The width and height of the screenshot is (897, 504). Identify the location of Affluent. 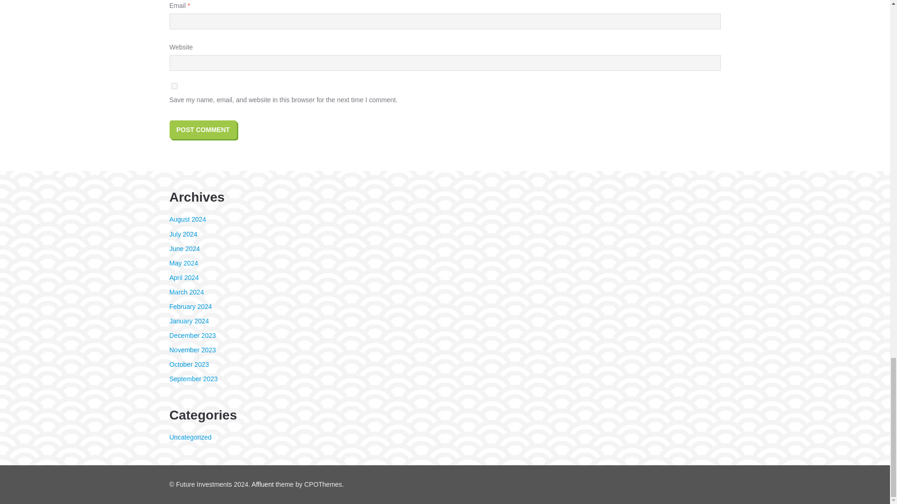
(263, 484).